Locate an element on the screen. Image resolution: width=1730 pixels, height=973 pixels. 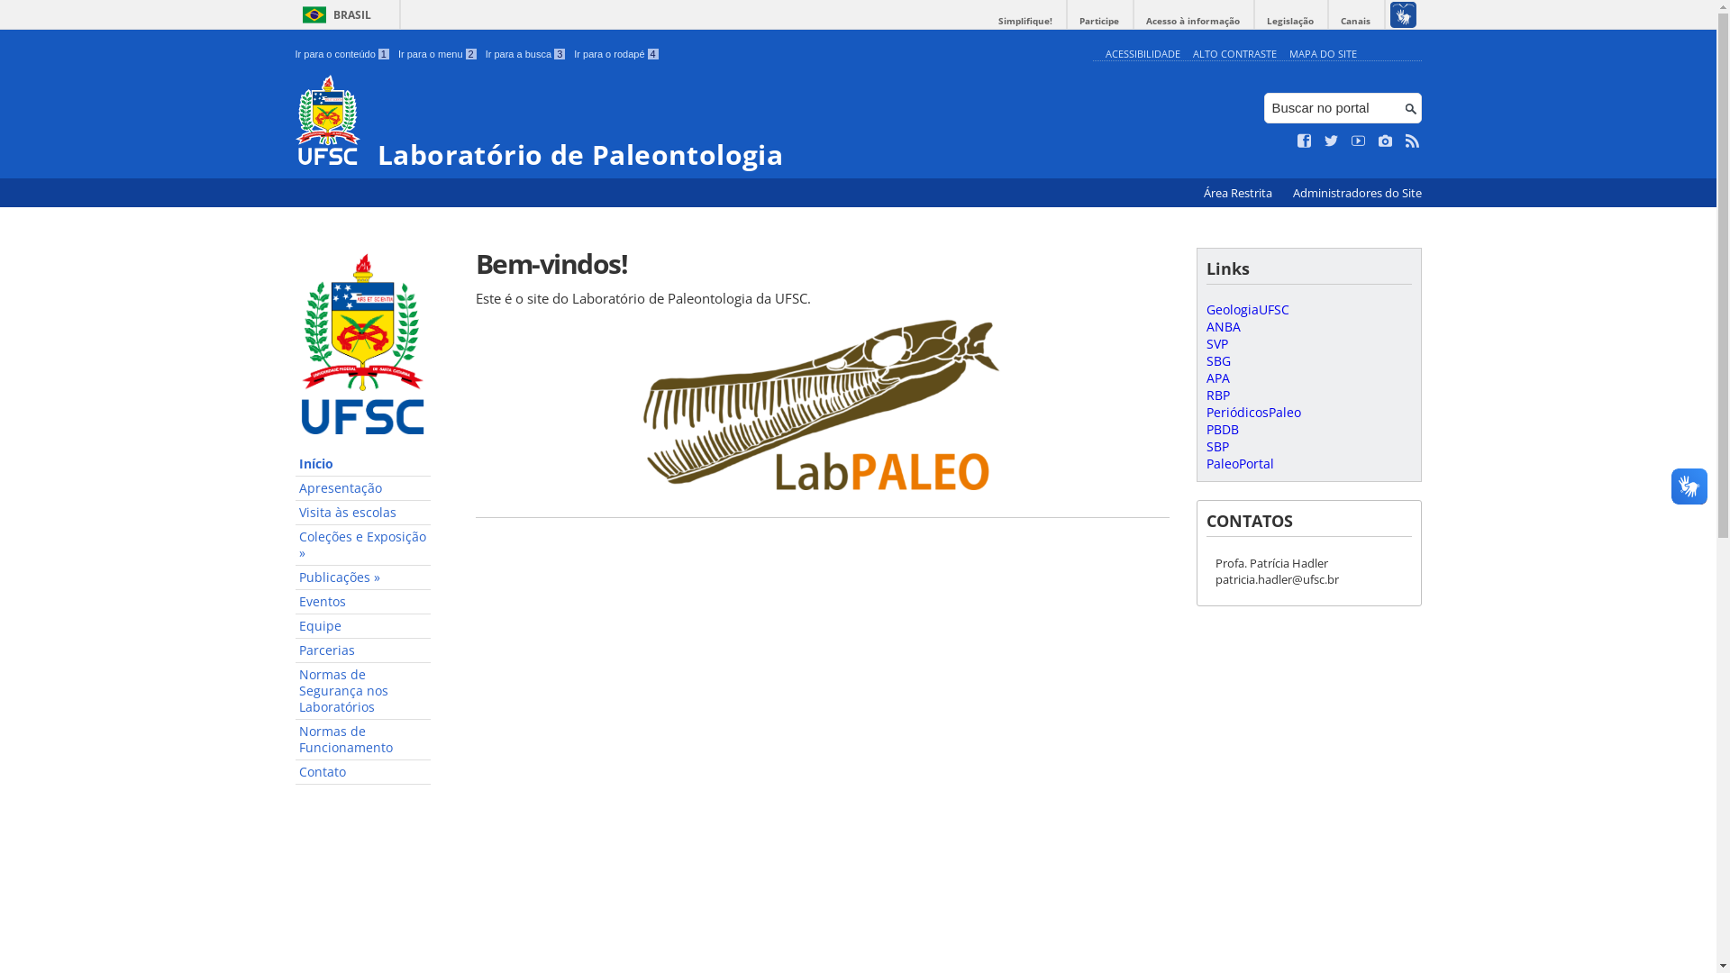
PBDB is located at coordinates (1222, 429).